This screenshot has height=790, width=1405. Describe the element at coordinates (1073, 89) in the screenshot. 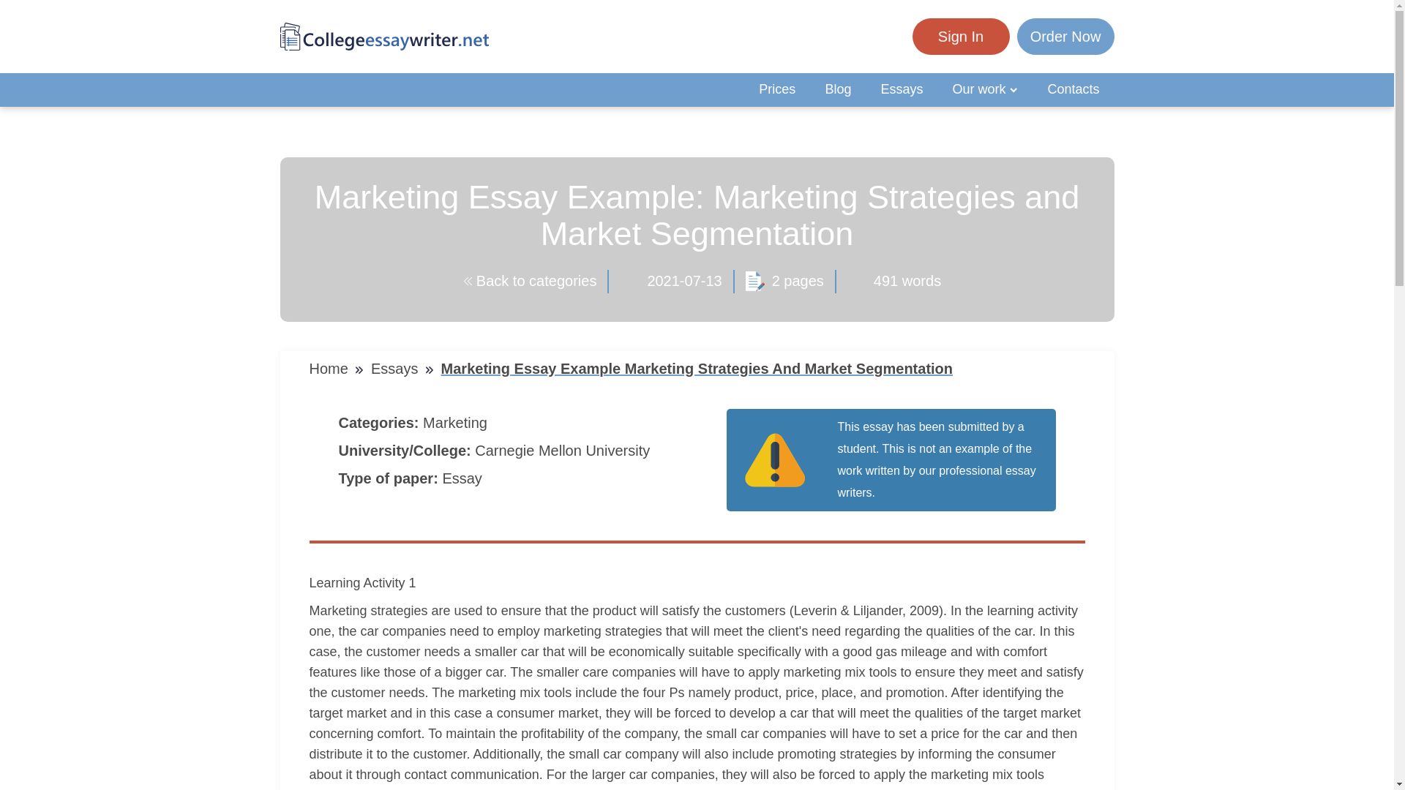

I see `Contacts` at that location.